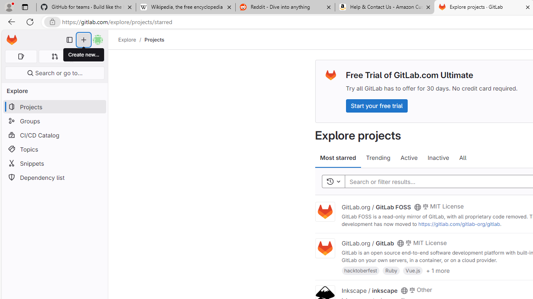 This screenshot has height=299, width=533. What do you see at coordinates (338, 158) in the screenshot?
I see `Most starred` at bounding box center [338, 158].